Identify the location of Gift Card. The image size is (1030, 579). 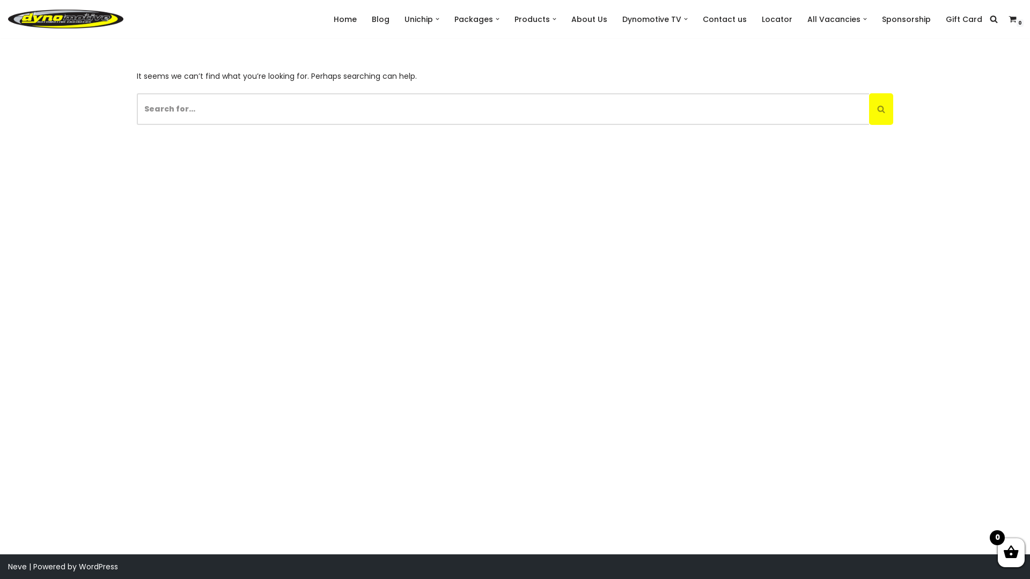
(964, 19).